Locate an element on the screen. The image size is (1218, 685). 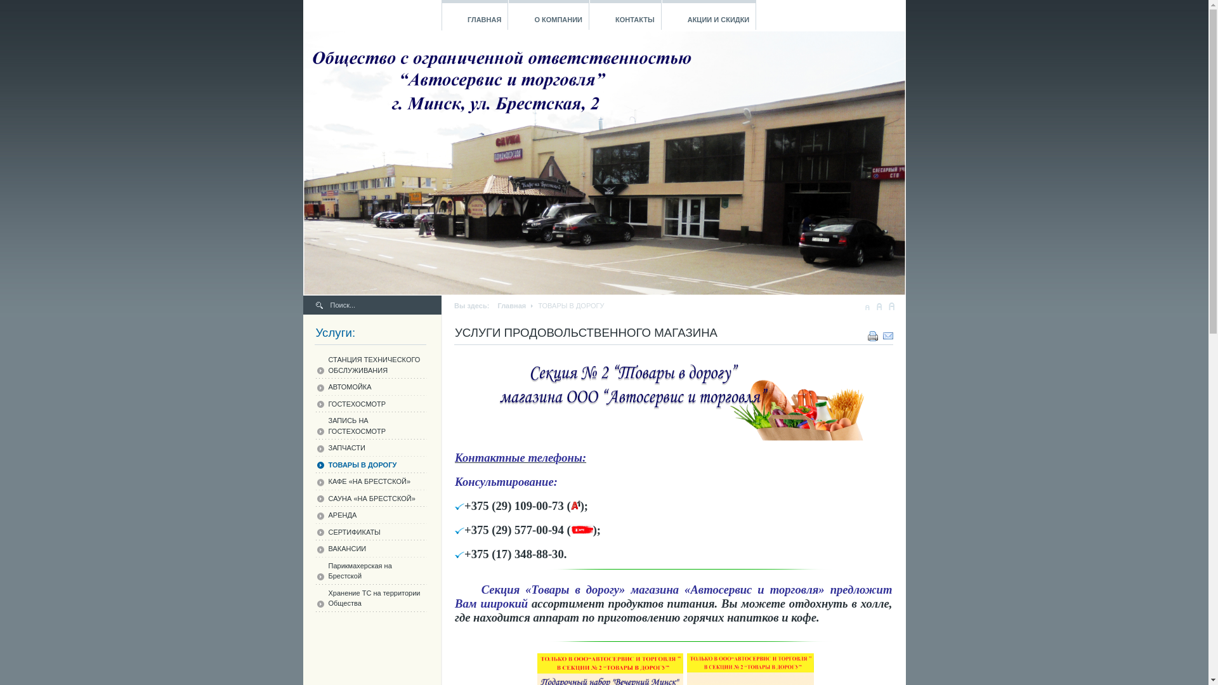
Decrease font size is located at coordinates (867, 306).